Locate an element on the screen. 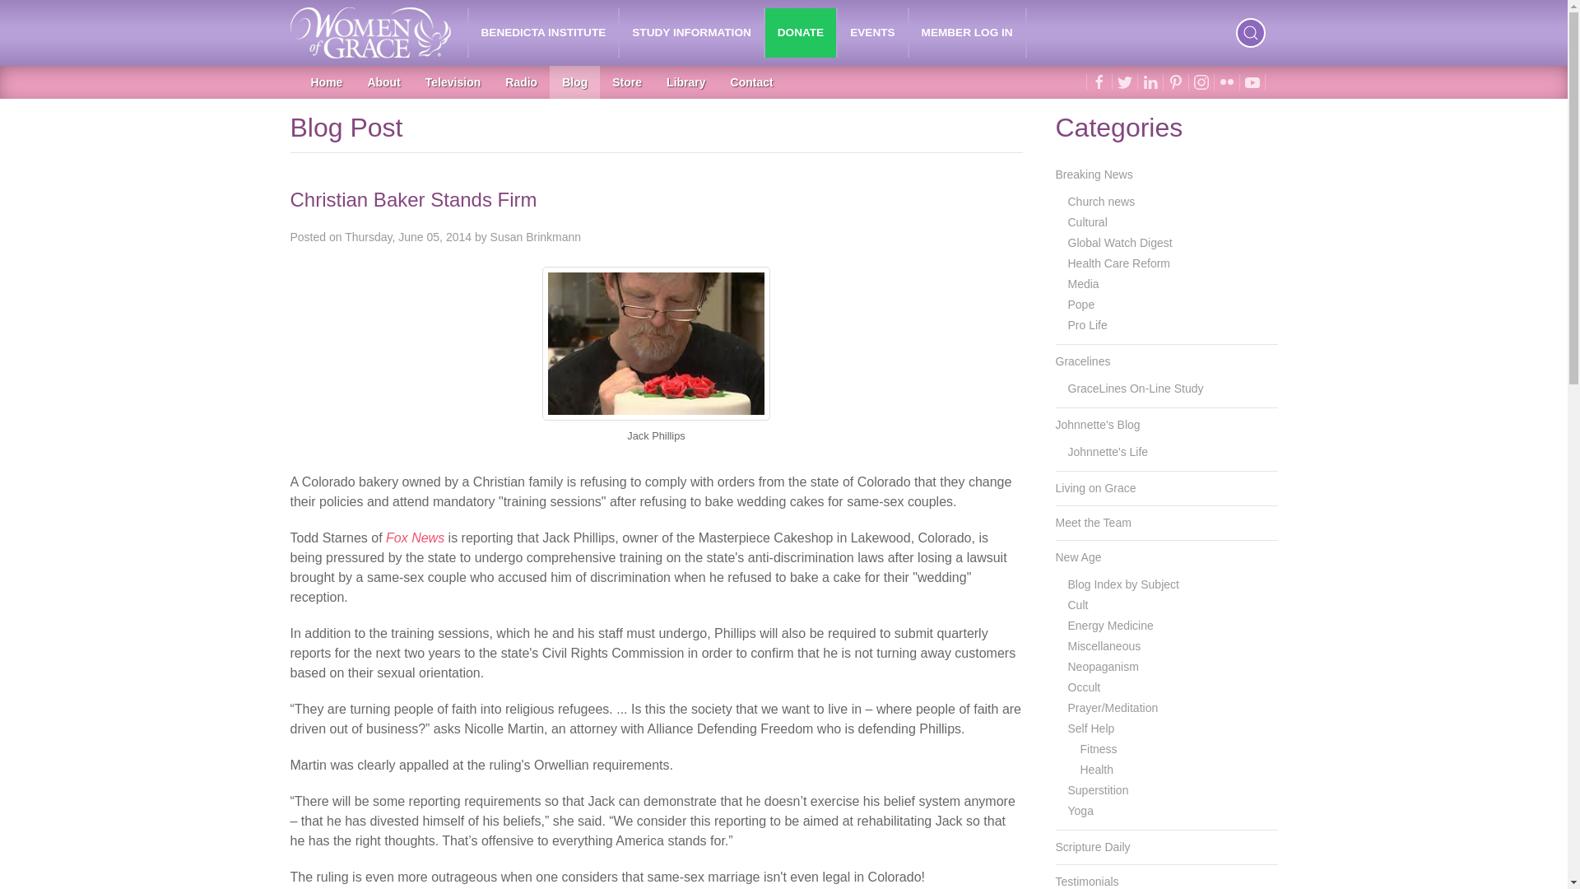  Cultural is located at coordinates (1173, 222).